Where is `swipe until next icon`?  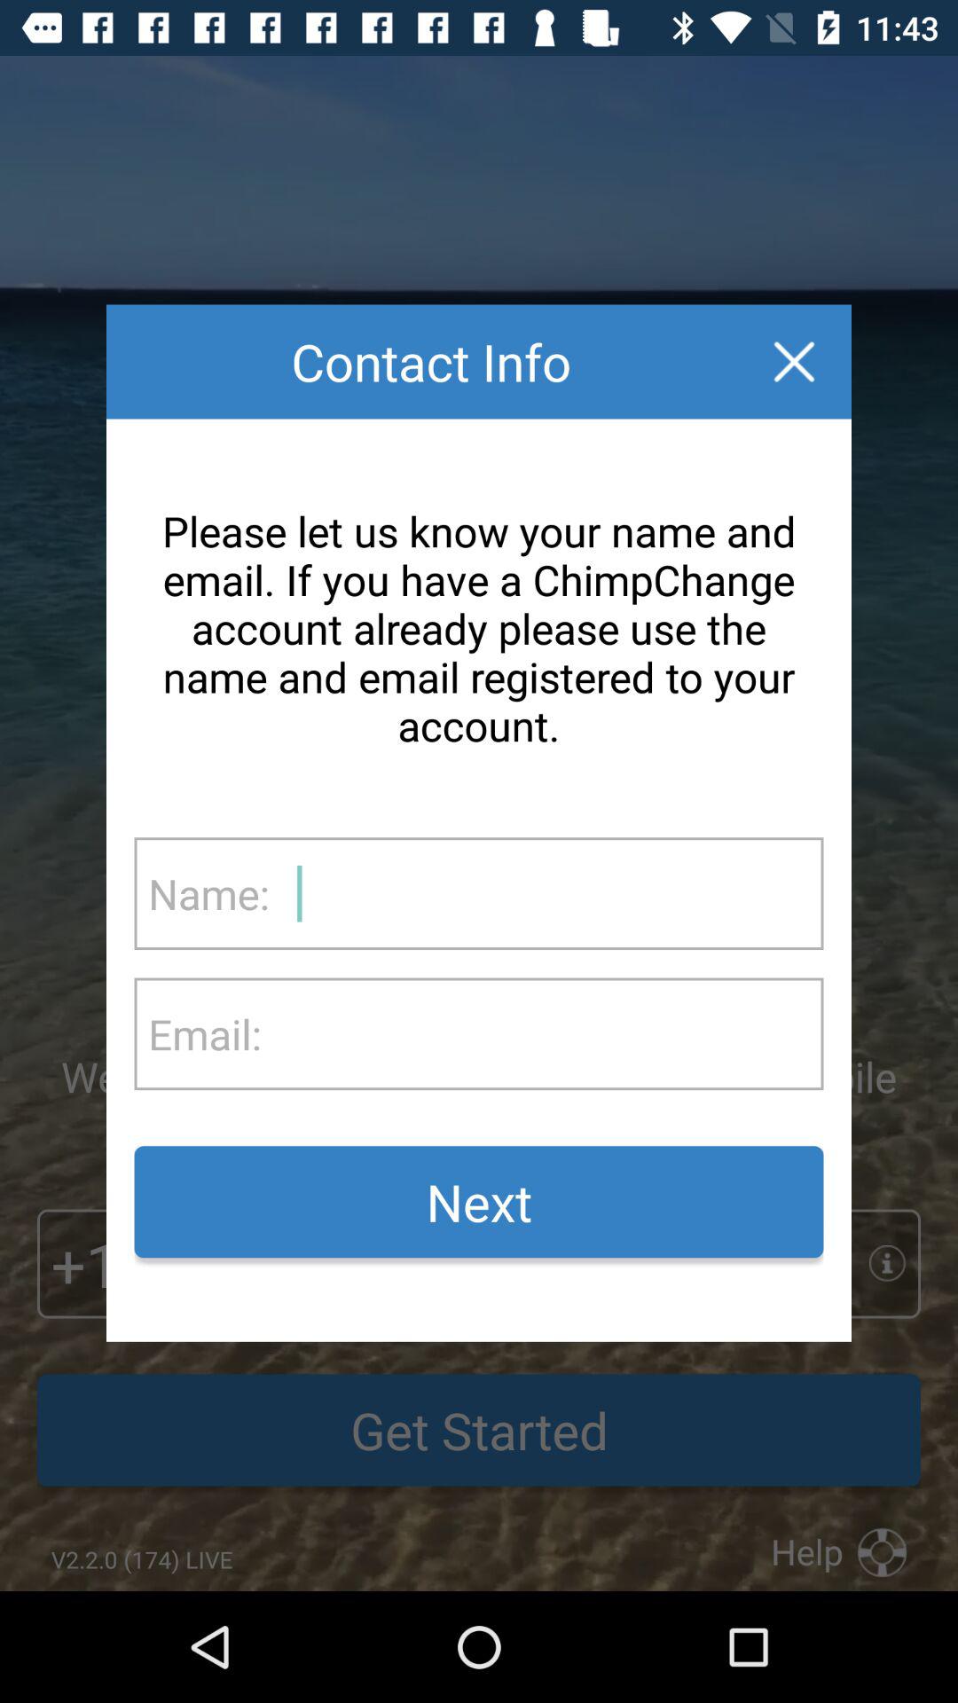
swipe until next icon is located at coordinates (479, 1202).